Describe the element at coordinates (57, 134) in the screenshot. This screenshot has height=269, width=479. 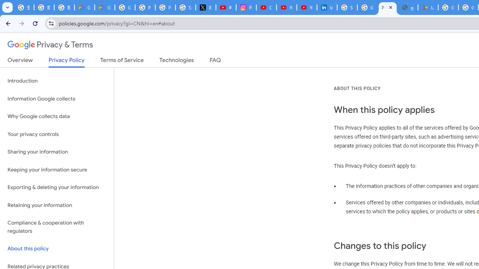
I see `Your privacy controls` at that location.